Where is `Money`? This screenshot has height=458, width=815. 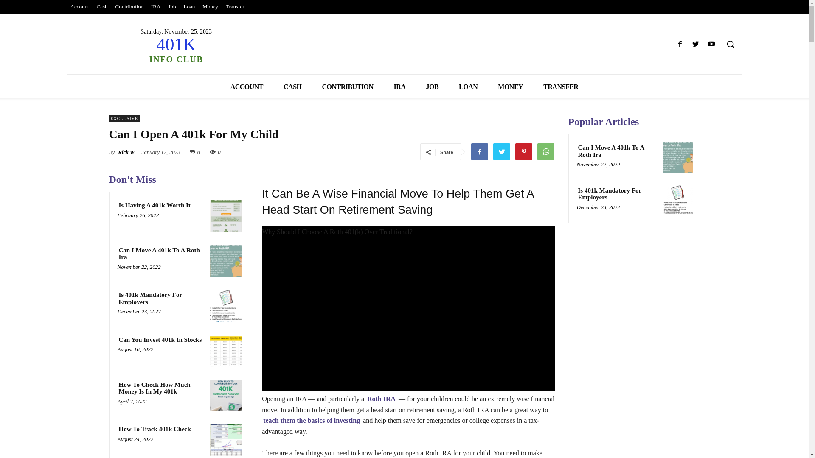
Money is located at coordinates (211, 7).